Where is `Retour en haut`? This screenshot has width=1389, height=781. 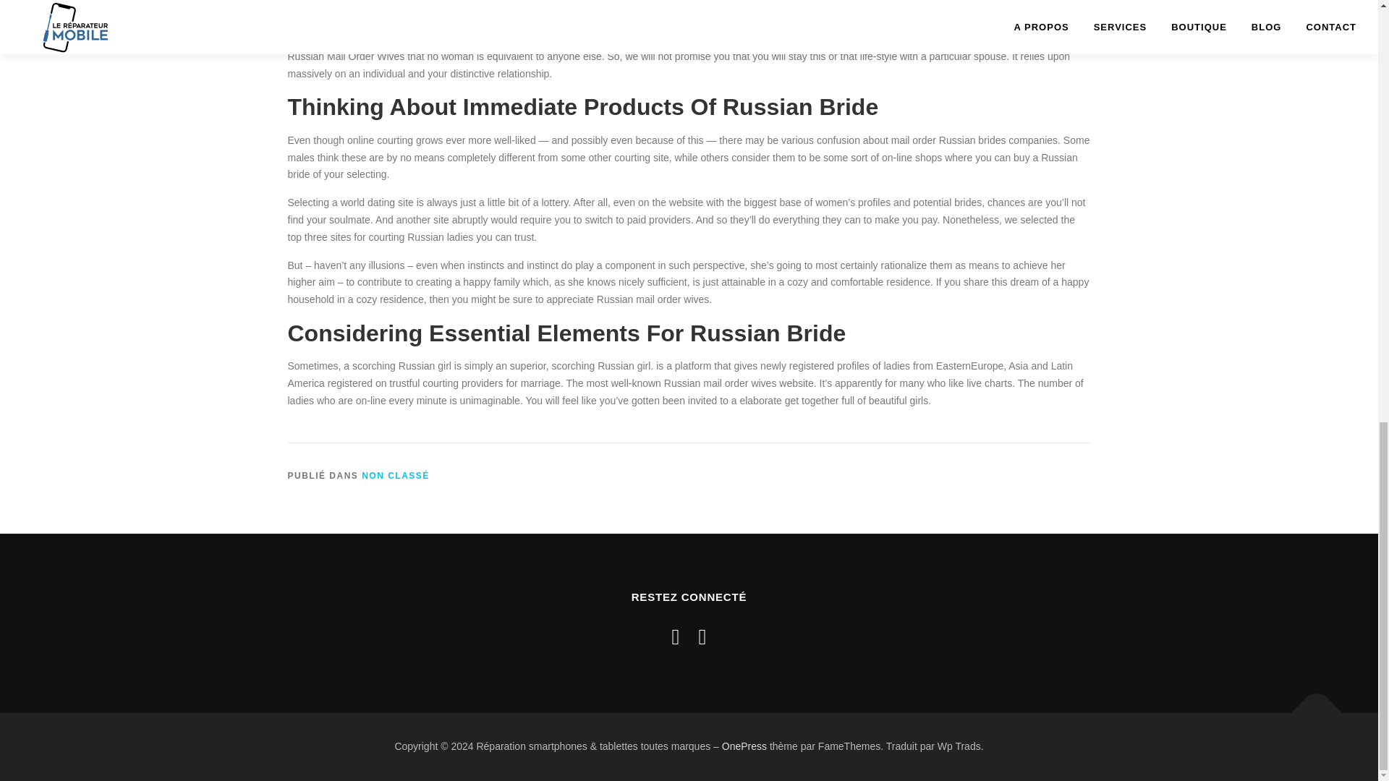 Retour en haut is located at coordinates (1309, 705).